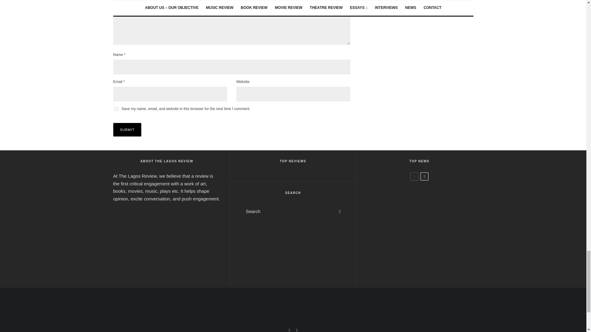 The height and width of the screenshot is (332, 591). I want to click on yes, so click(116, 109).